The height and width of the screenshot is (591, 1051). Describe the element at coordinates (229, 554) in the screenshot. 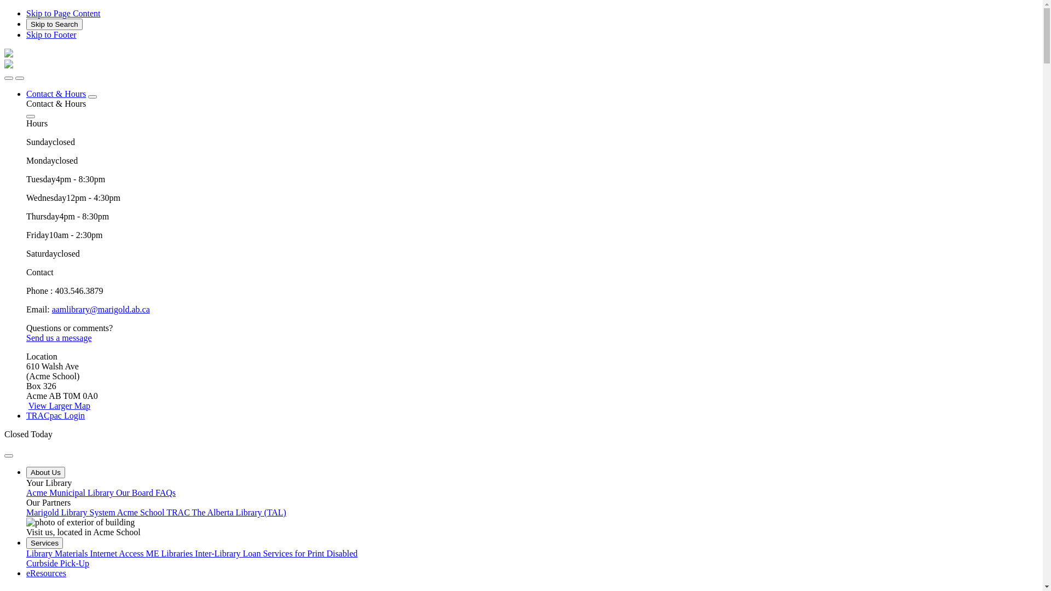

I see `Inter-Library Loan` at that location.